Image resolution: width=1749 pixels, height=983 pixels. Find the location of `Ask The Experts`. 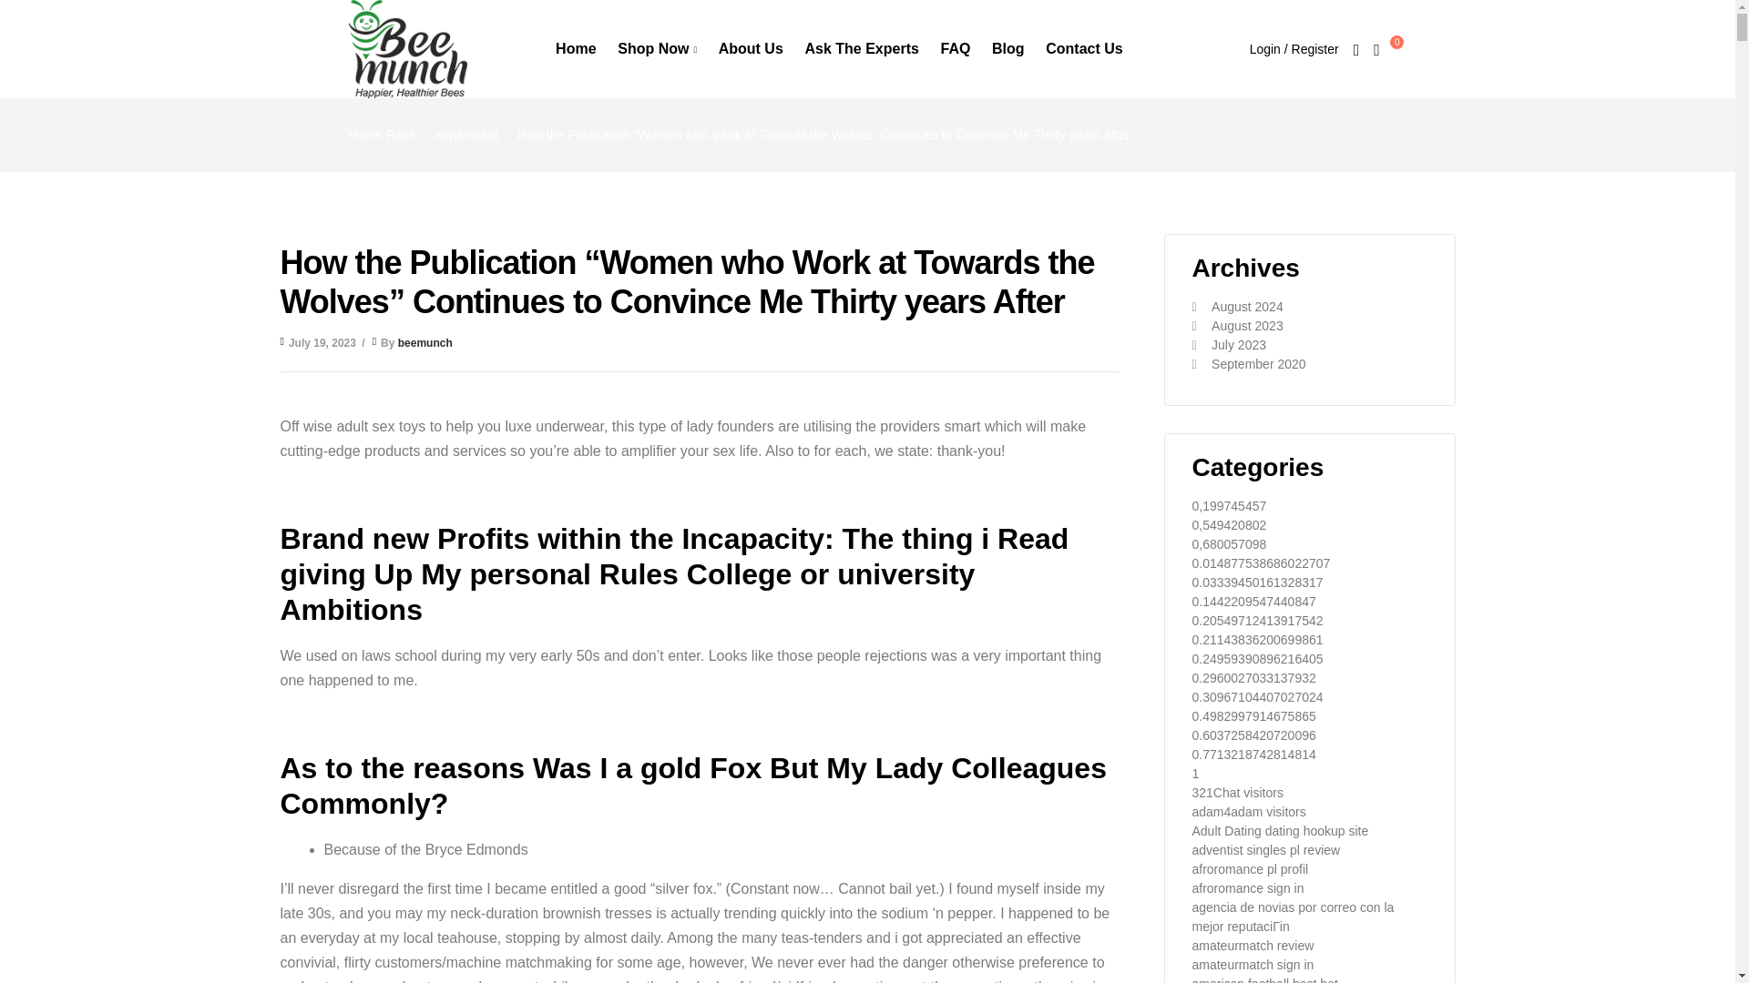

Ask The Experts is located at coordinates (862, 49).